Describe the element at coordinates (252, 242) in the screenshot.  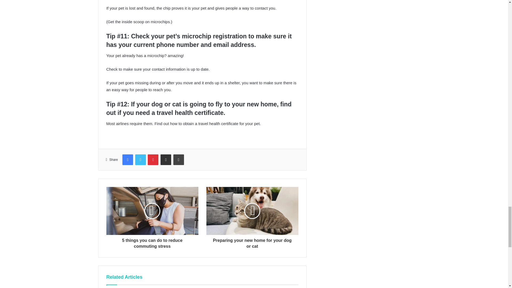
I see `Preparing your new home for your dog or cat` at that location.